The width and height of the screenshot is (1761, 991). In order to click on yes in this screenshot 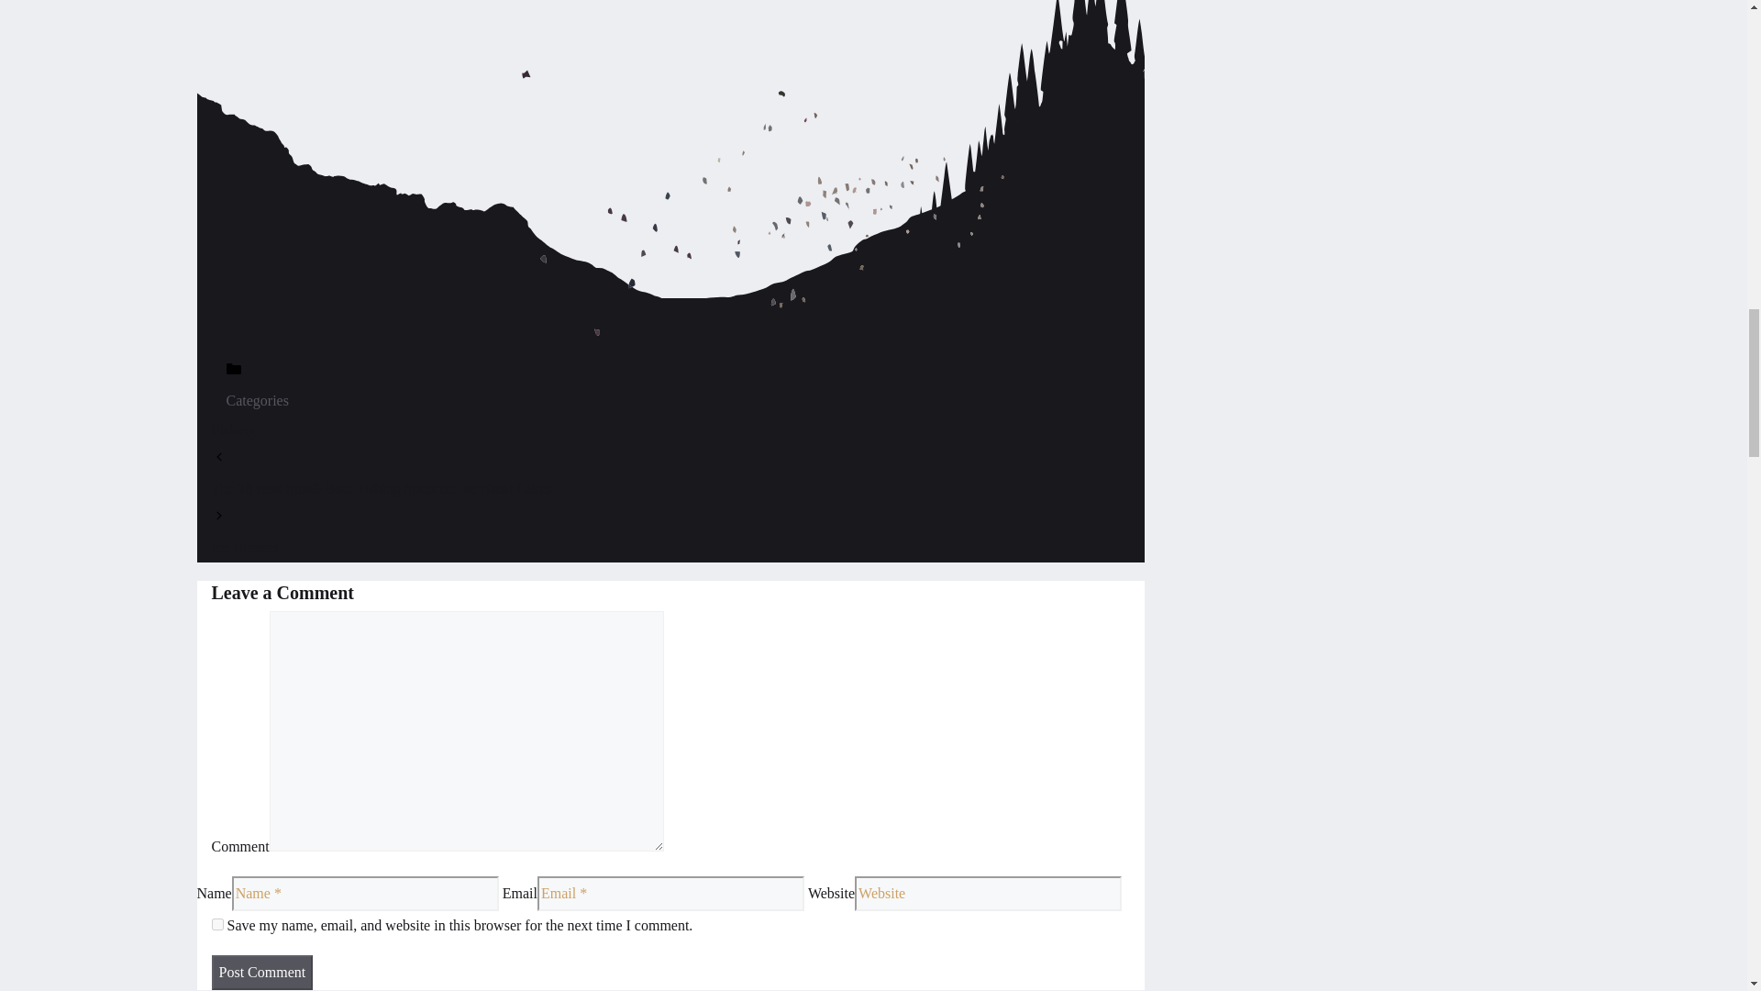, I will do `click(216, 925)`.